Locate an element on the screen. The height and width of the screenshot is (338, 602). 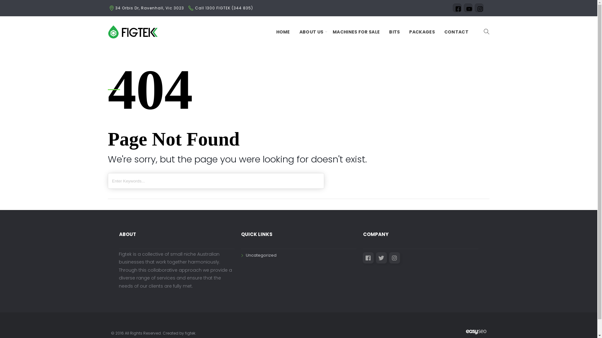
HOME is located at coordinates (283, 32).